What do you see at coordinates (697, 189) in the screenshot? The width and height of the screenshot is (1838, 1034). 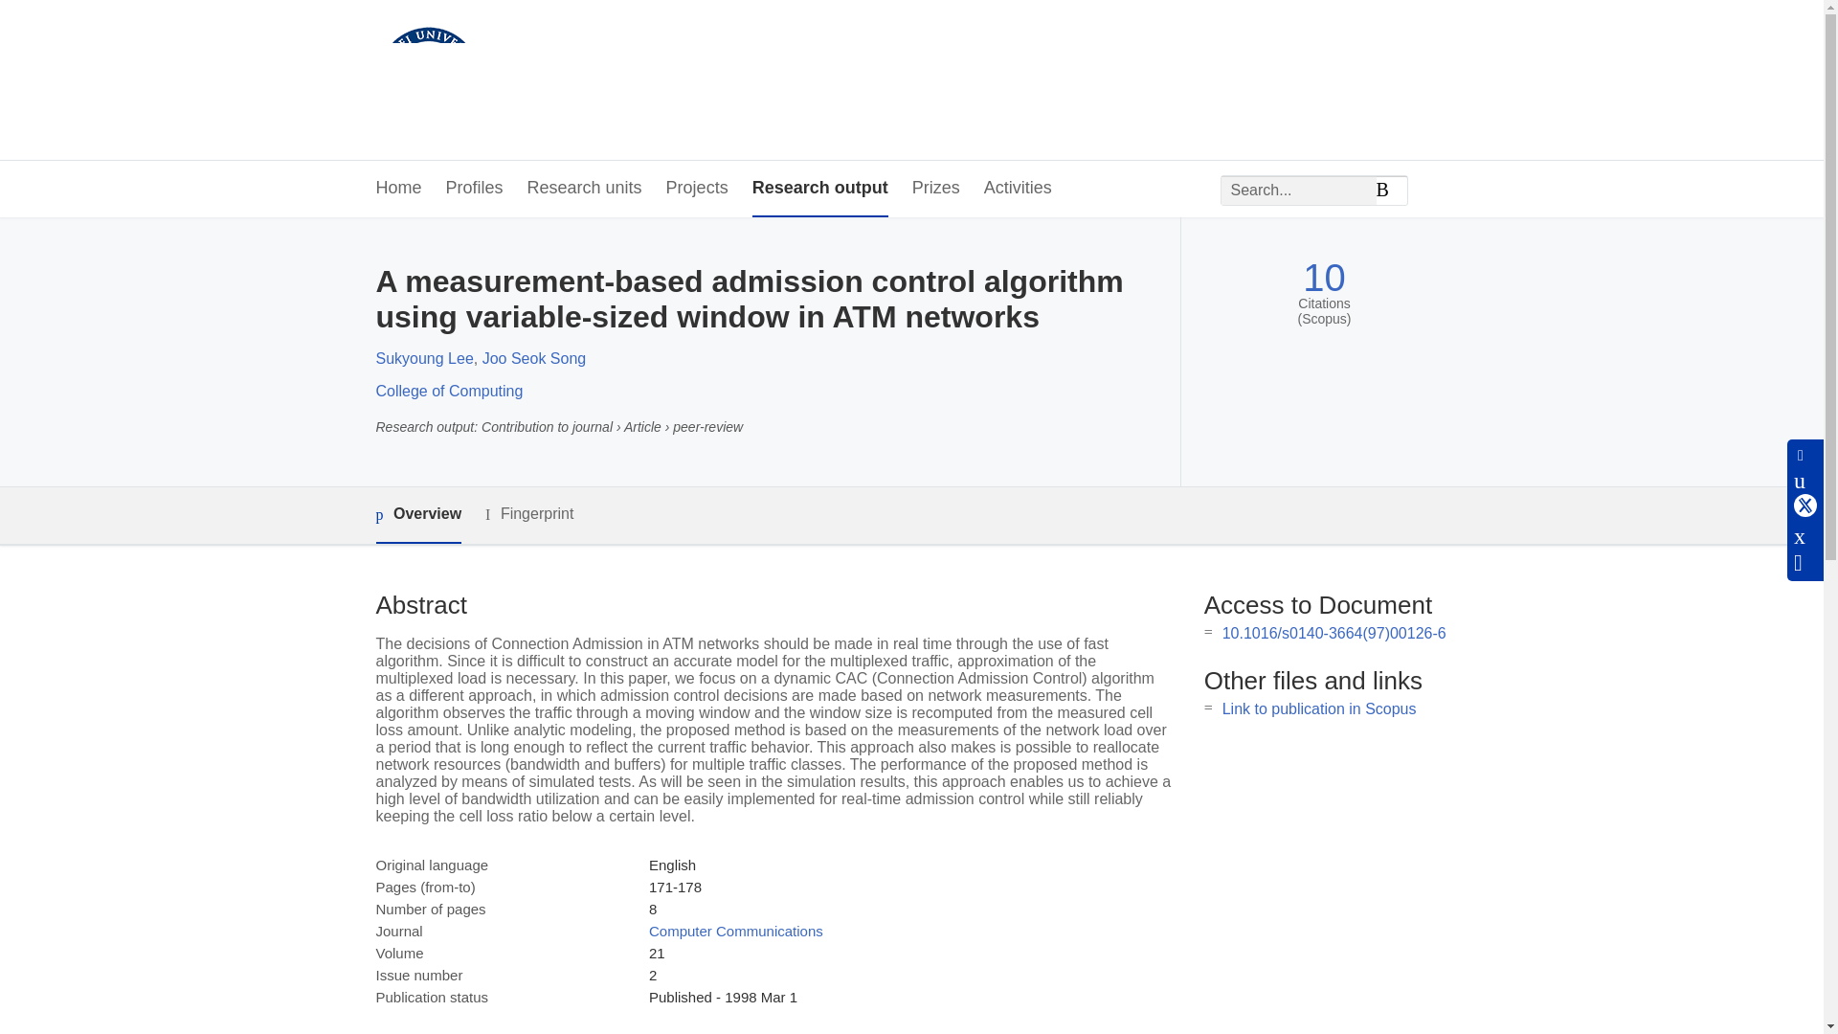 I see `Projects` at bounding box center [697, 189].